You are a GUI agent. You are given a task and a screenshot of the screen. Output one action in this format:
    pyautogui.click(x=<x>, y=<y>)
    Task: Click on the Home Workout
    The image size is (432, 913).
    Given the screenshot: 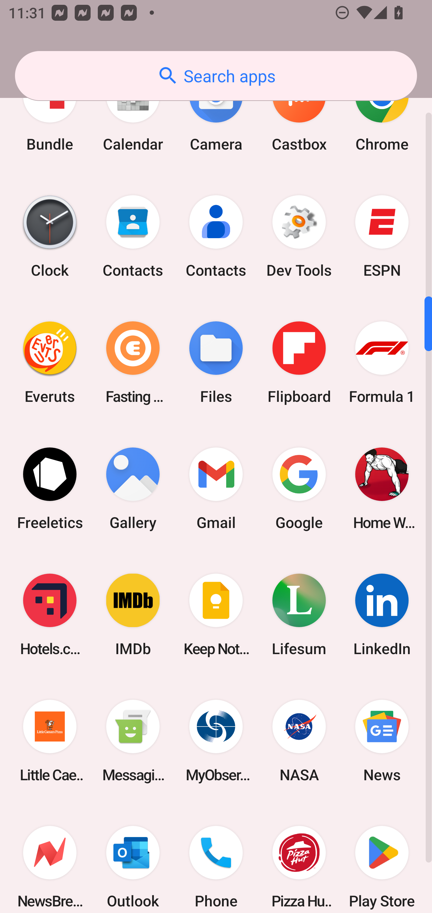 What is the action you would take?
    pyautogui.click(x=382, y=488)
    